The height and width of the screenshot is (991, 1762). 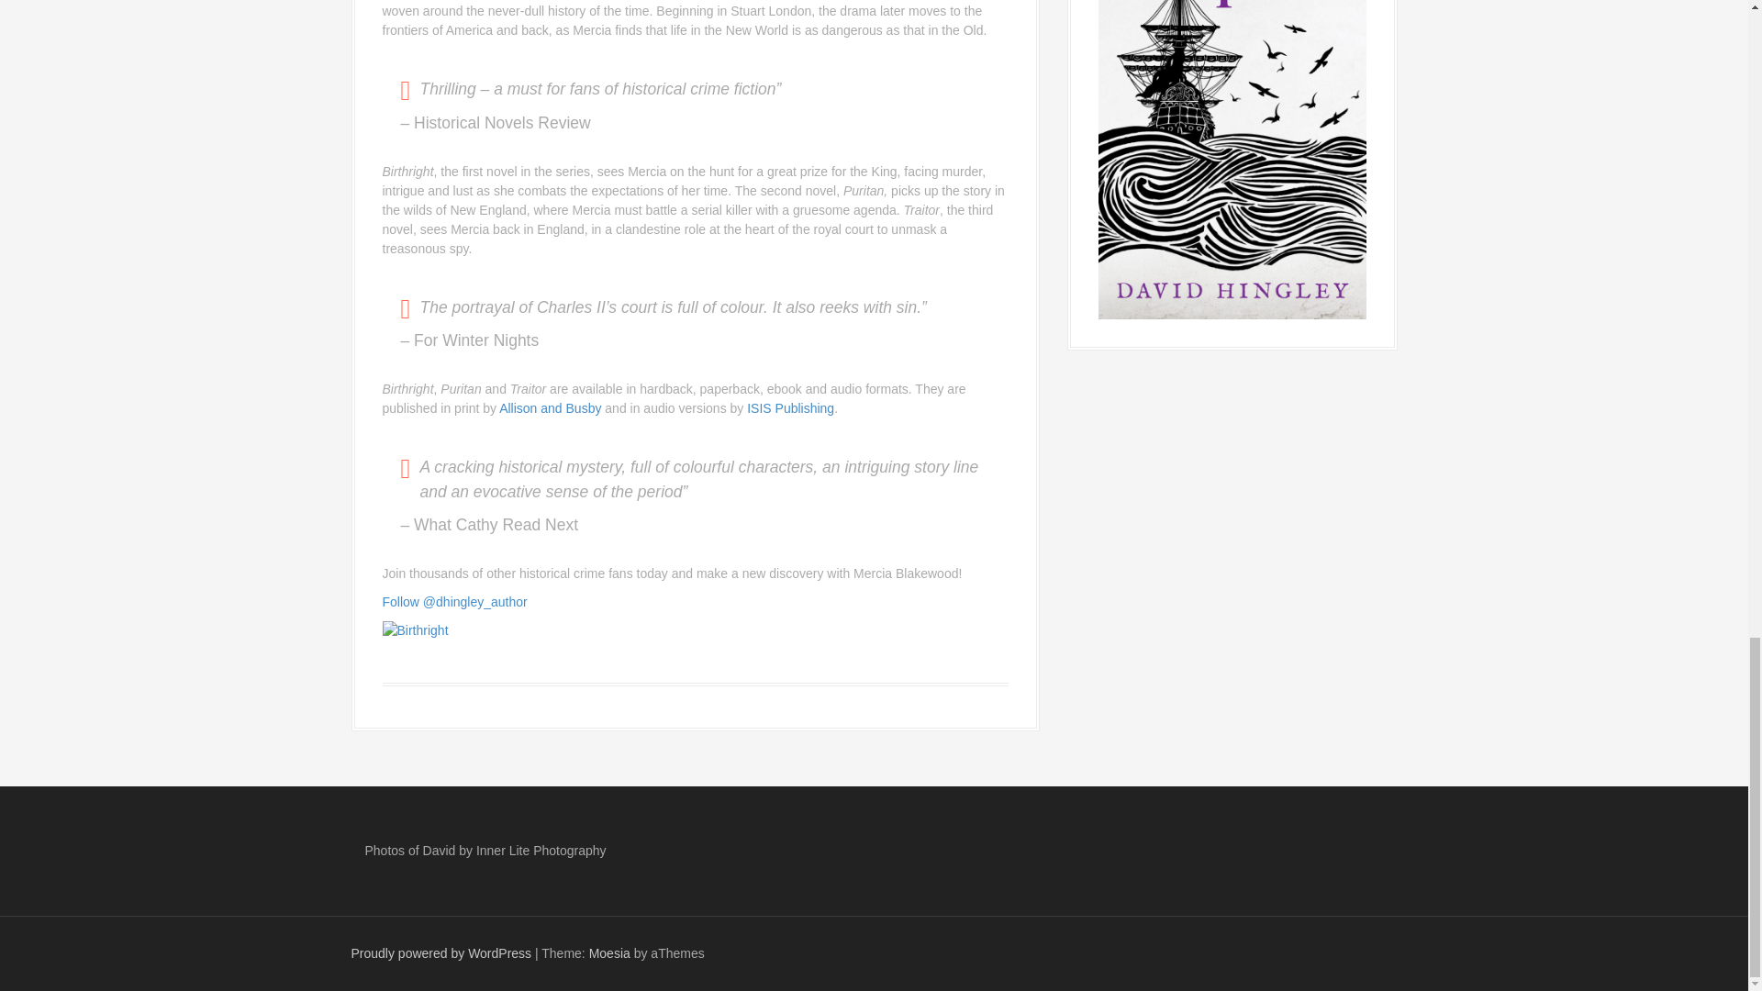 What do you see at coordinates (541, 851) in the screenshot?
I see `Inner Lite Photography` at bounding box center [541, 851].